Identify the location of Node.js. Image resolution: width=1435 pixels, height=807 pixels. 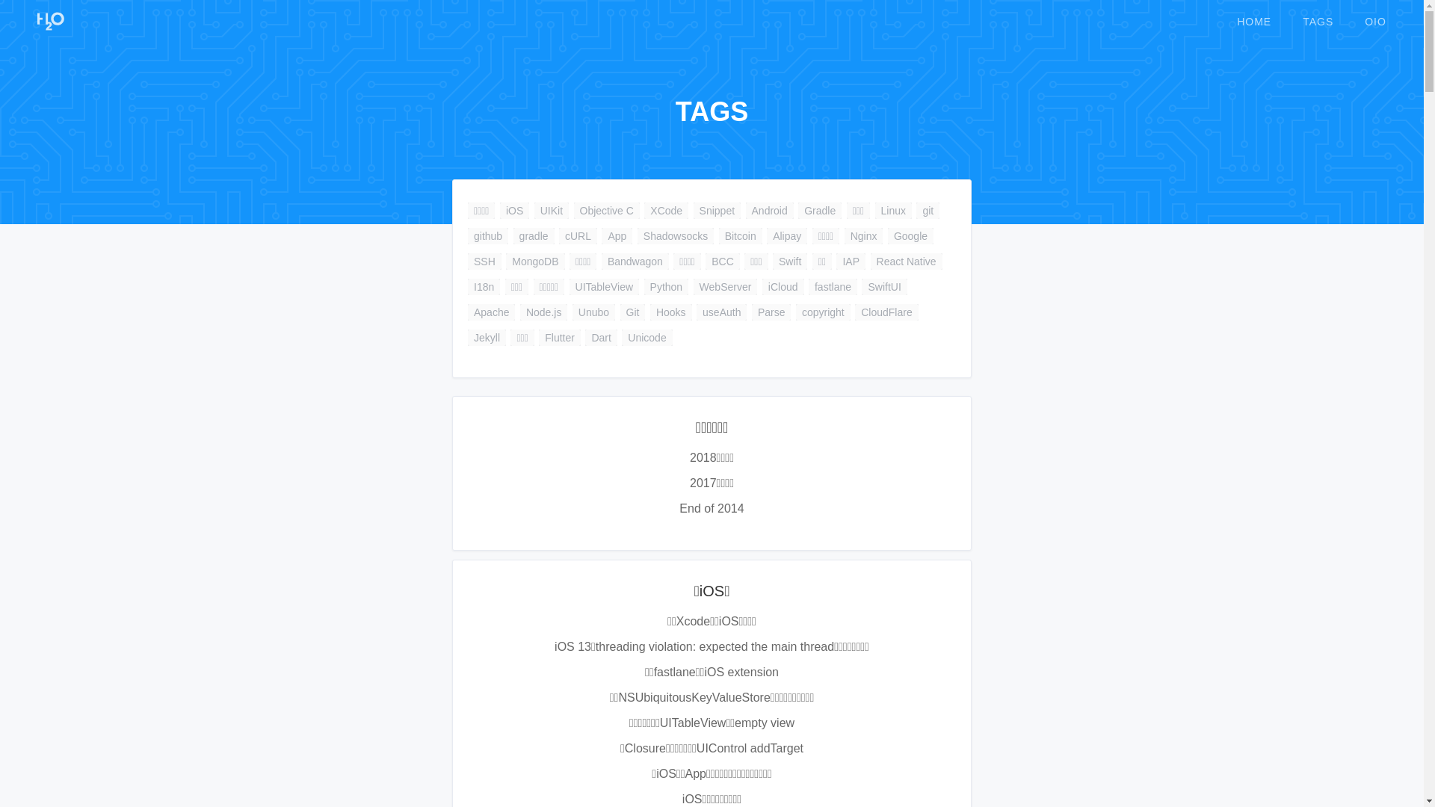
(544, 312).